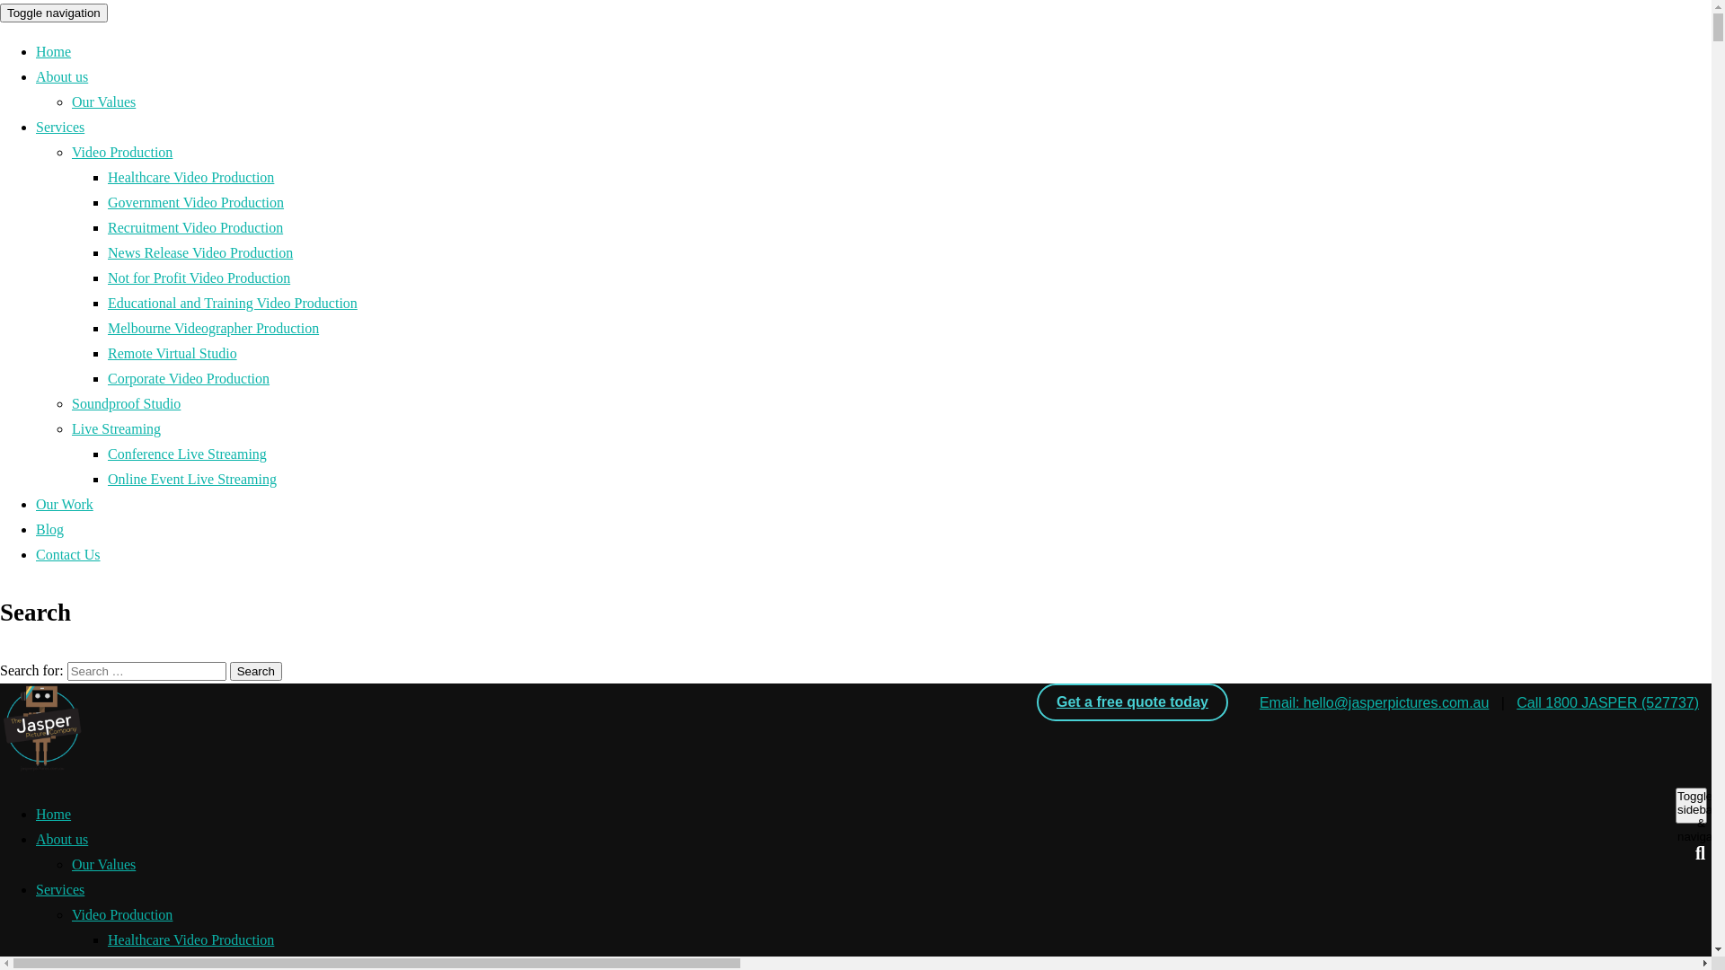  What do you see at coordinates (54, 13) in the screenshot?
I see `Toggle navigation` at bounding box center [54, 13].